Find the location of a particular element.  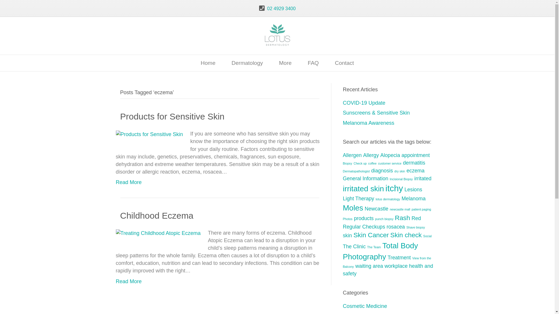

Dermatology is located at coordinates (247, 63).